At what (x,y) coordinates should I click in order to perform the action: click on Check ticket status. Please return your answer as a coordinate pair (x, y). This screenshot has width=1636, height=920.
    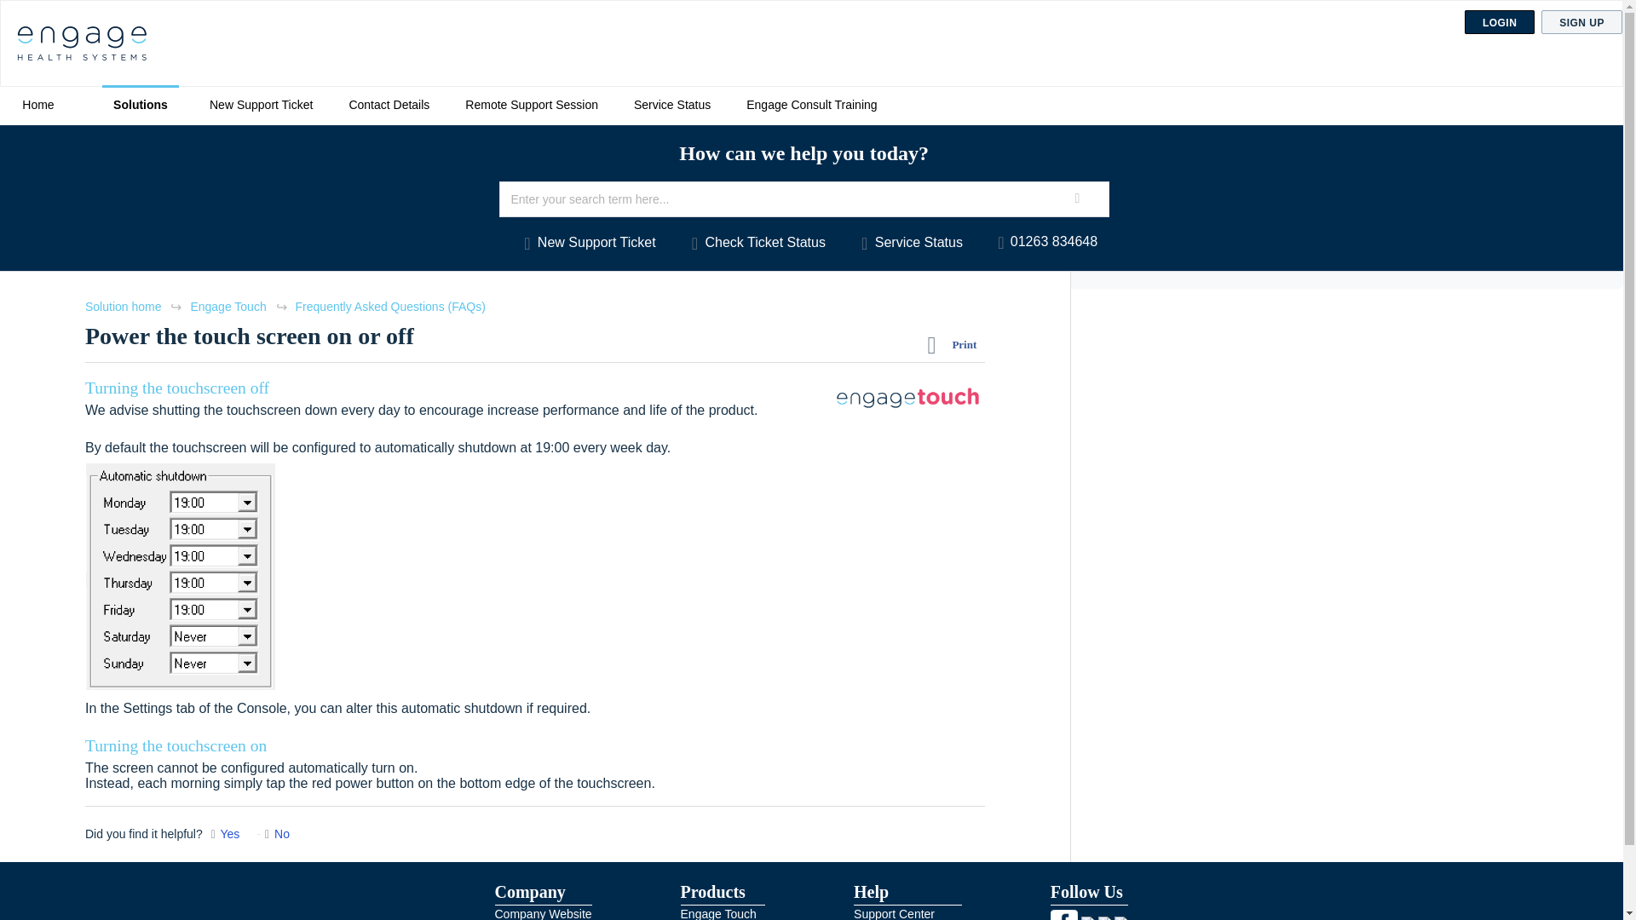
    Looking at the image, I should click on (753, 242).